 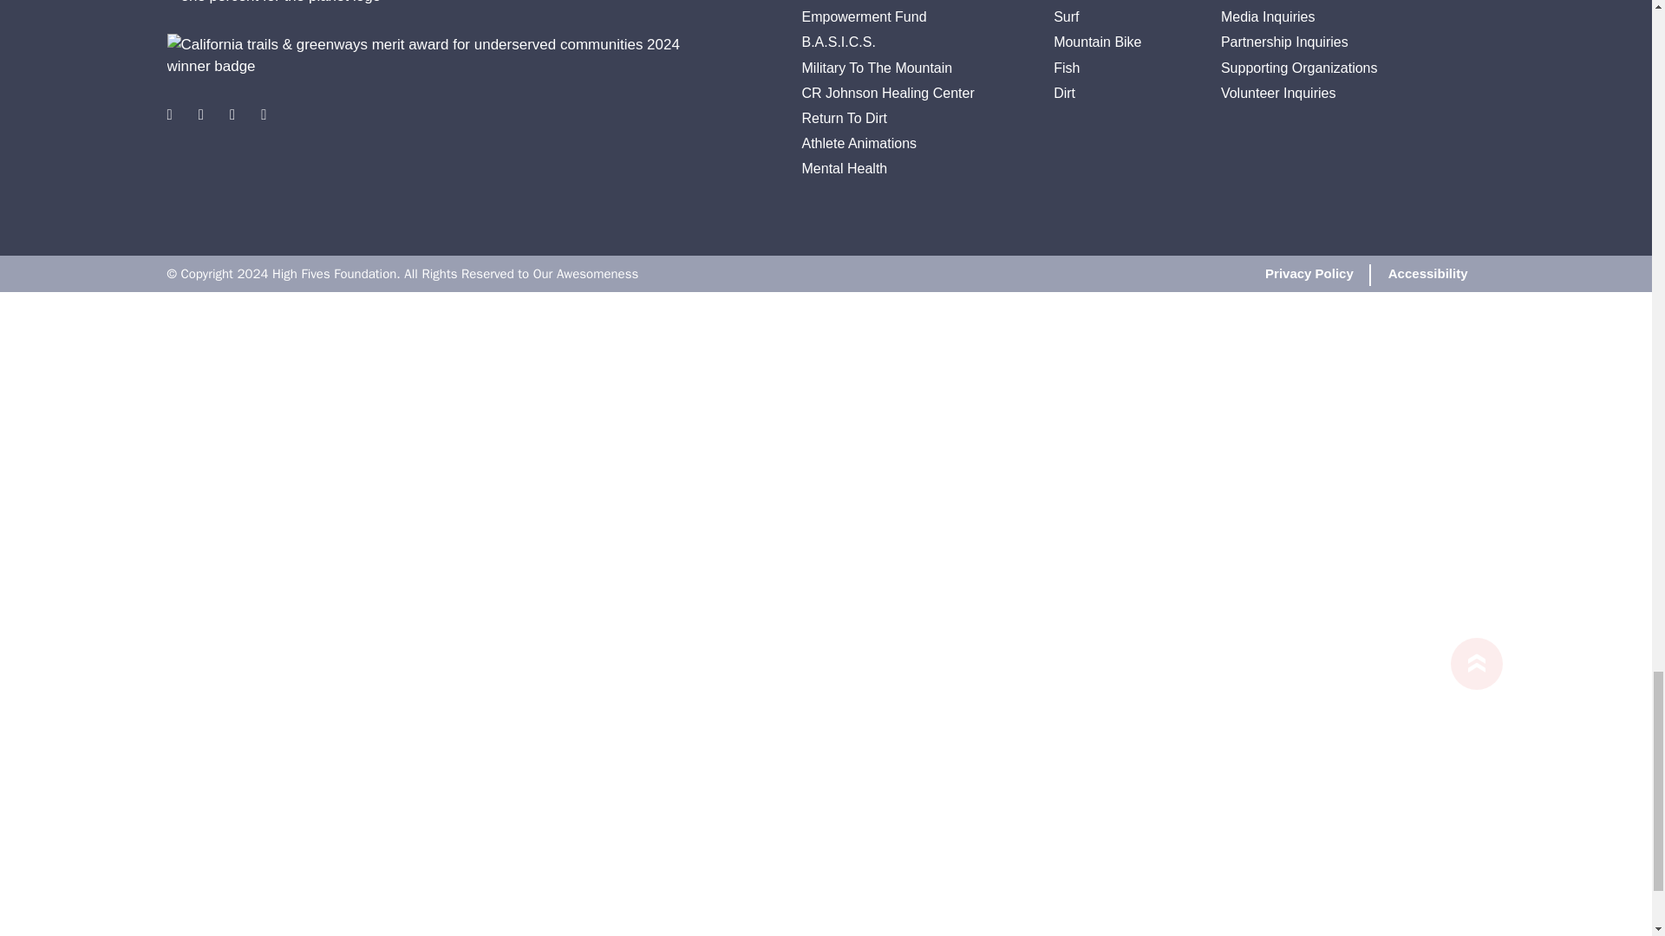 I want to click on One Percent for the Planet, so click(x=274, y=3).